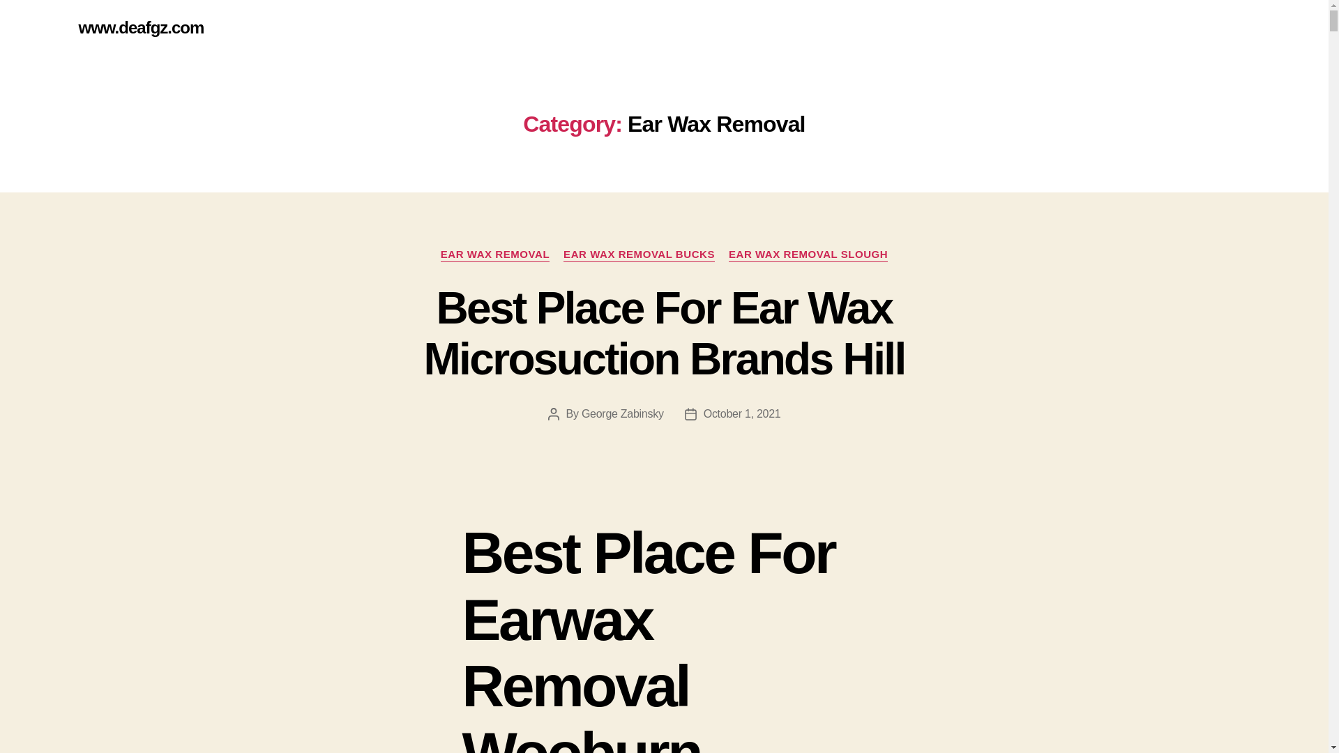  Describe the element at coordinates (639, 255) in the screenshot. I see `EAR WAX REMOVAL BUCKS` at that location.